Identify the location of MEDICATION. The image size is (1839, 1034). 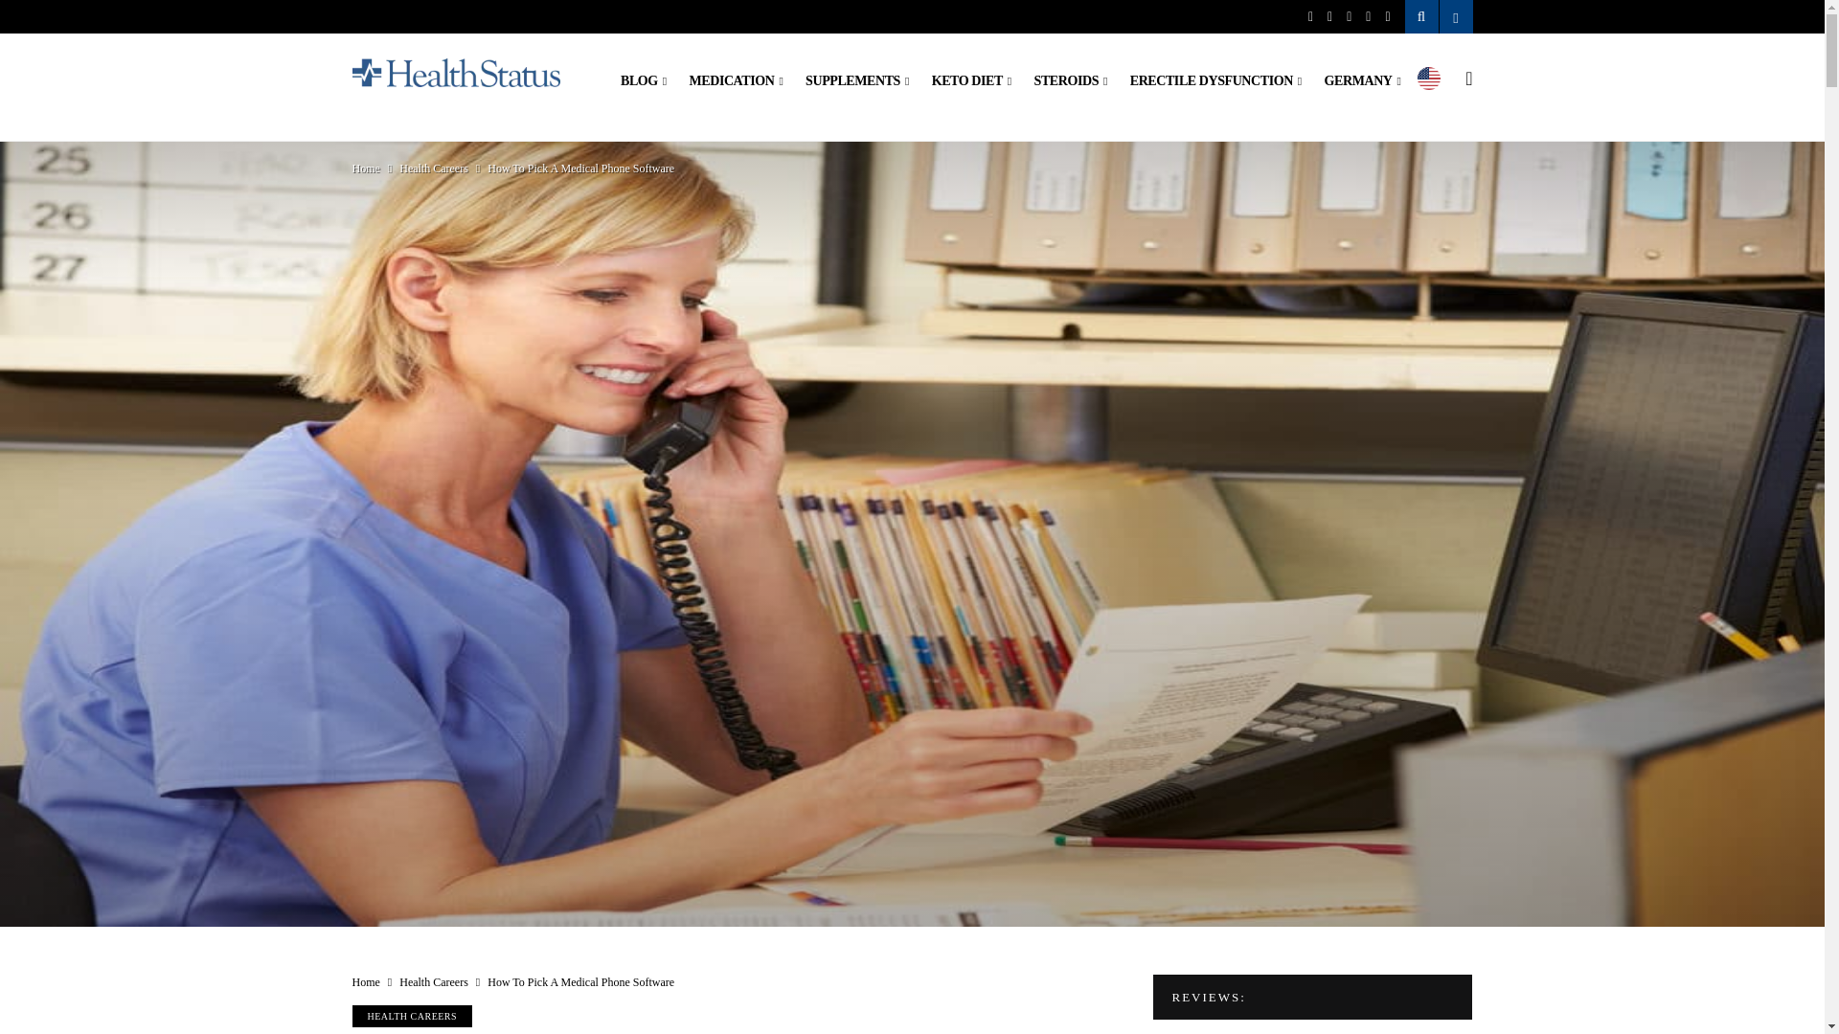
(736, 81).